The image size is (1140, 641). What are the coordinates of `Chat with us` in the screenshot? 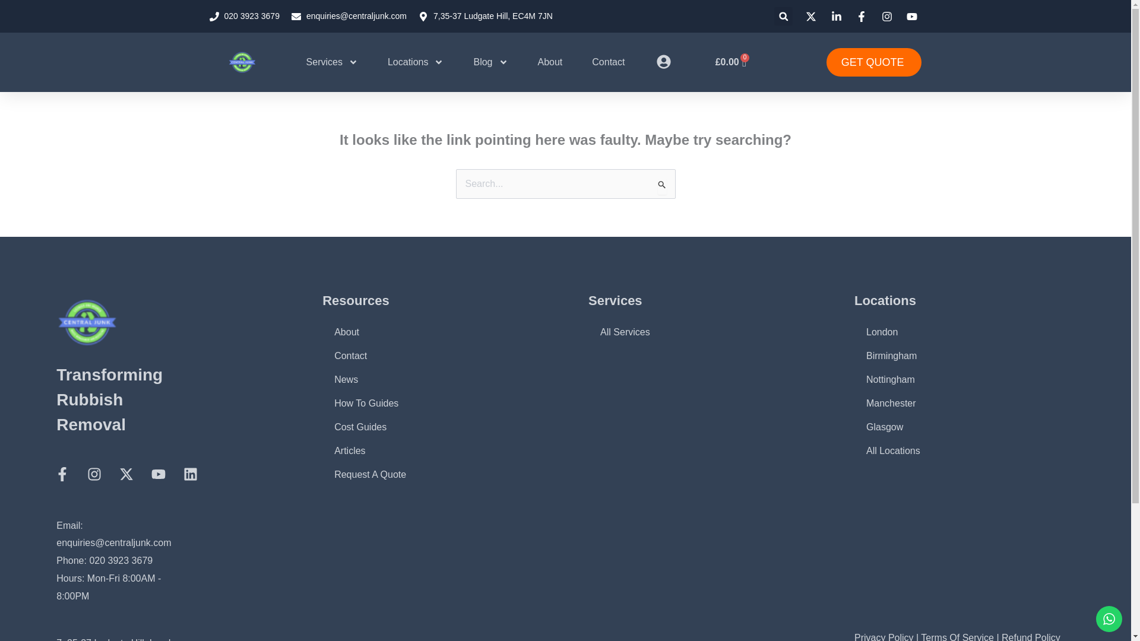 It's located at (1109, 618).